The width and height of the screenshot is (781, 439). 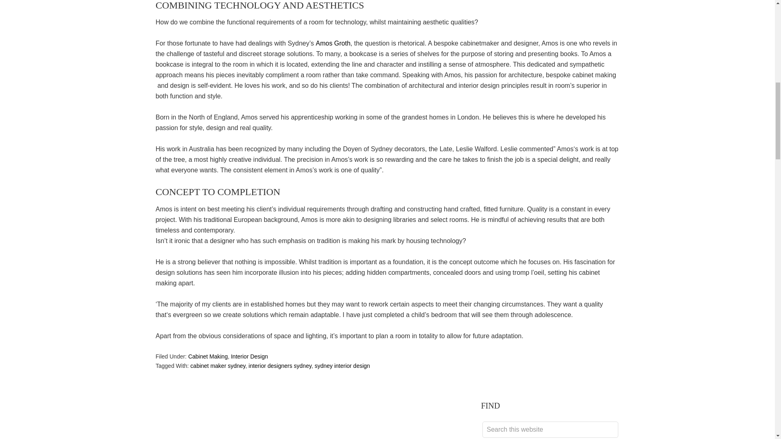 What do you see at coordinates (280, 366) in the screenshot?
I see `interior designers sydney` at bounding box center [280, 366].